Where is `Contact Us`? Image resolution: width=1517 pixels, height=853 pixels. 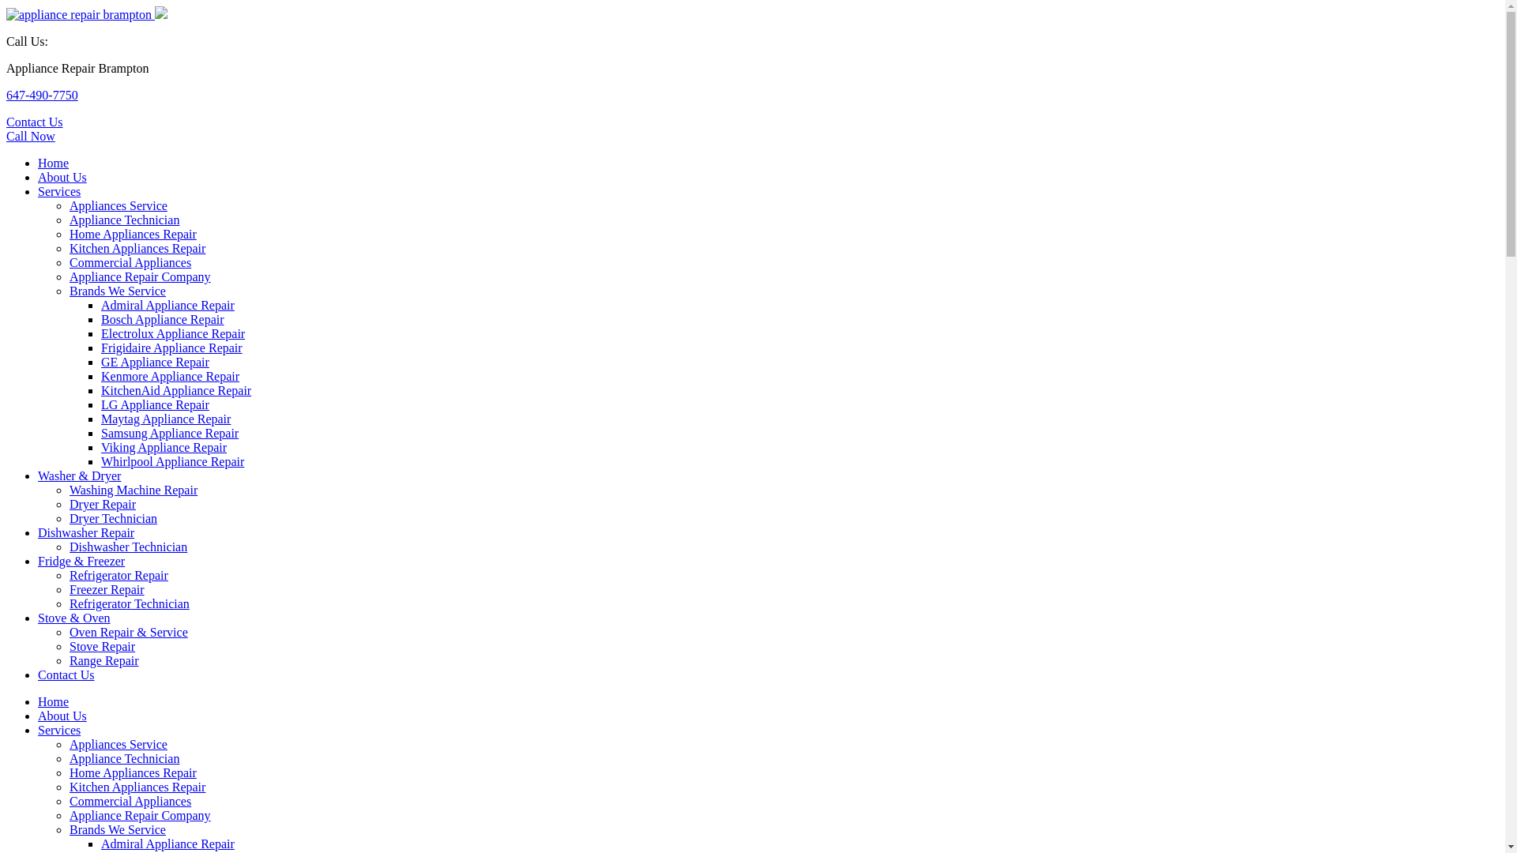 Contact Us is located at coordinates (66, 675).